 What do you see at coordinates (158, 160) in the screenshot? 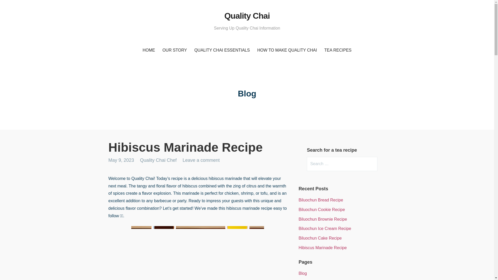
I see `Posts by Quality Chai Chef` at bounding box center [158, 160].